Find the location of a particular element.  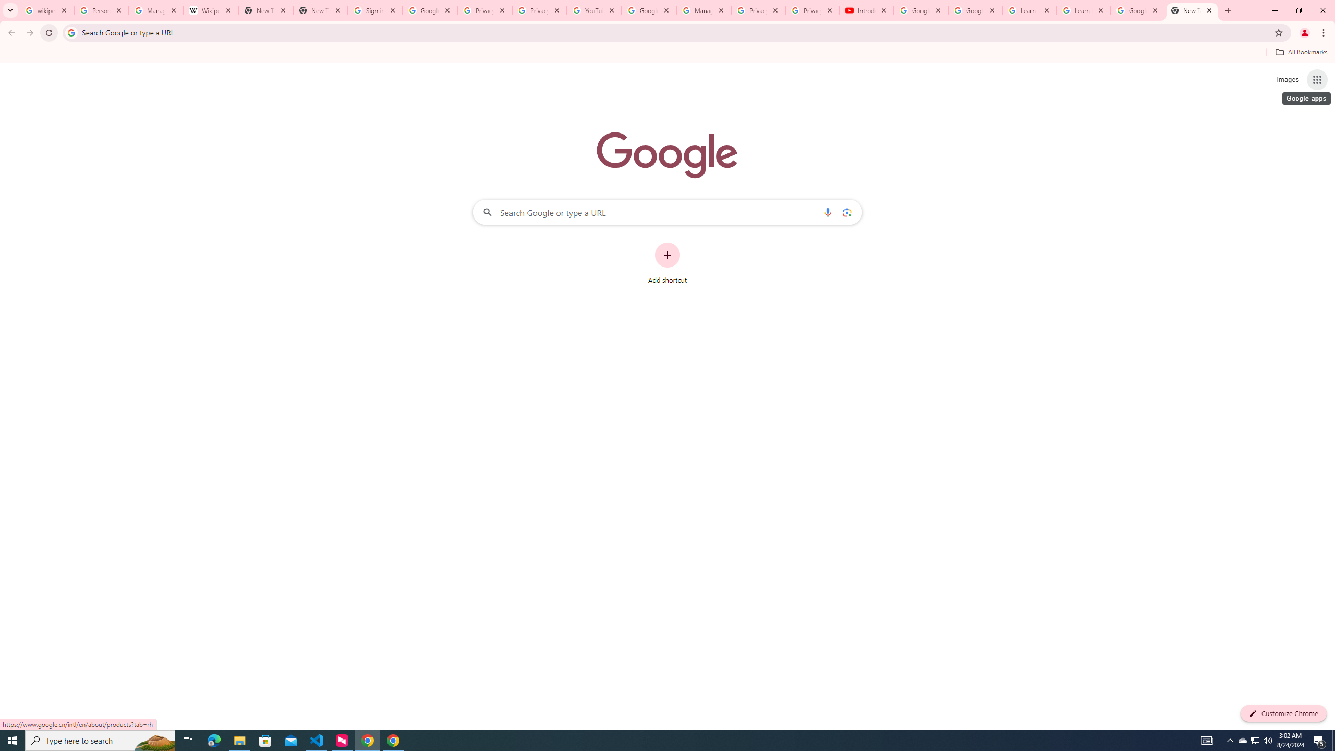

Sign in - Google Accounts is located at coordinates (374, 10).